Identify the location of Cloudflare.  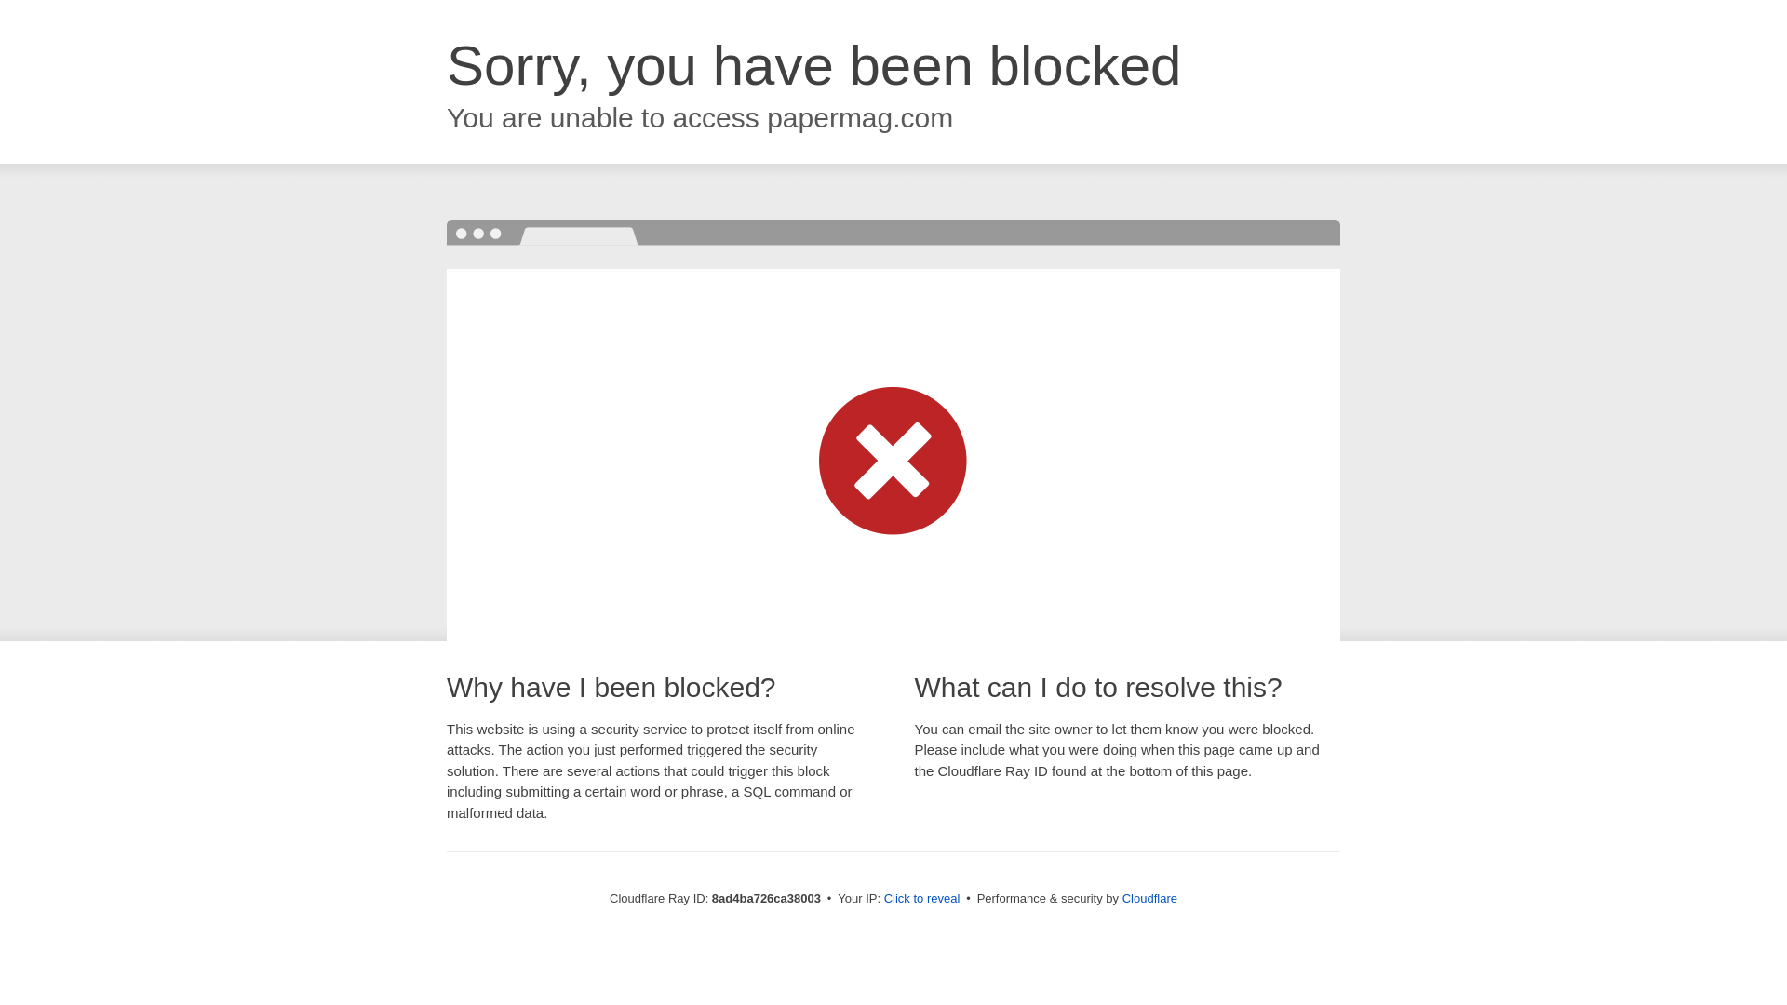
(1149, 898).